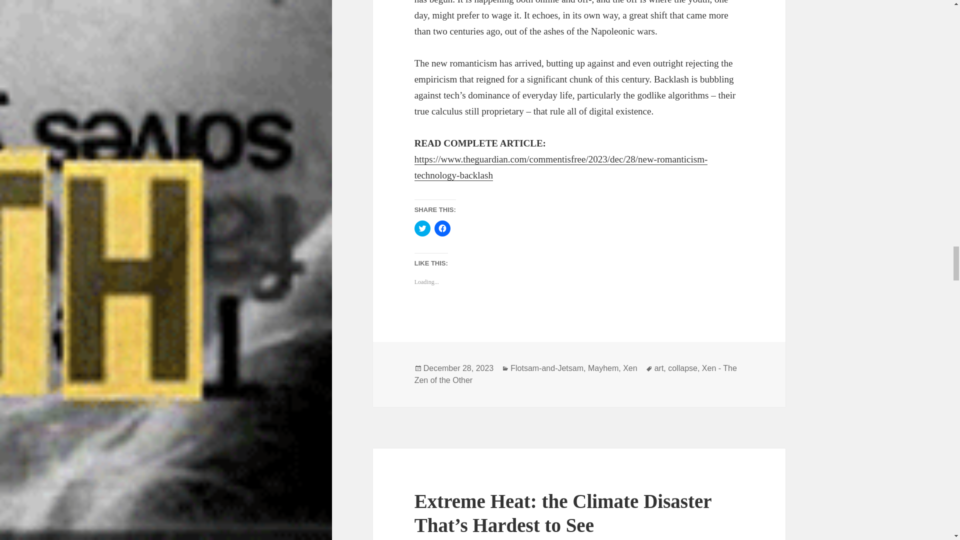 The height and width of the screenshot is (540, 960). I want to click on Click to share on Facebook, so click(442, 228).